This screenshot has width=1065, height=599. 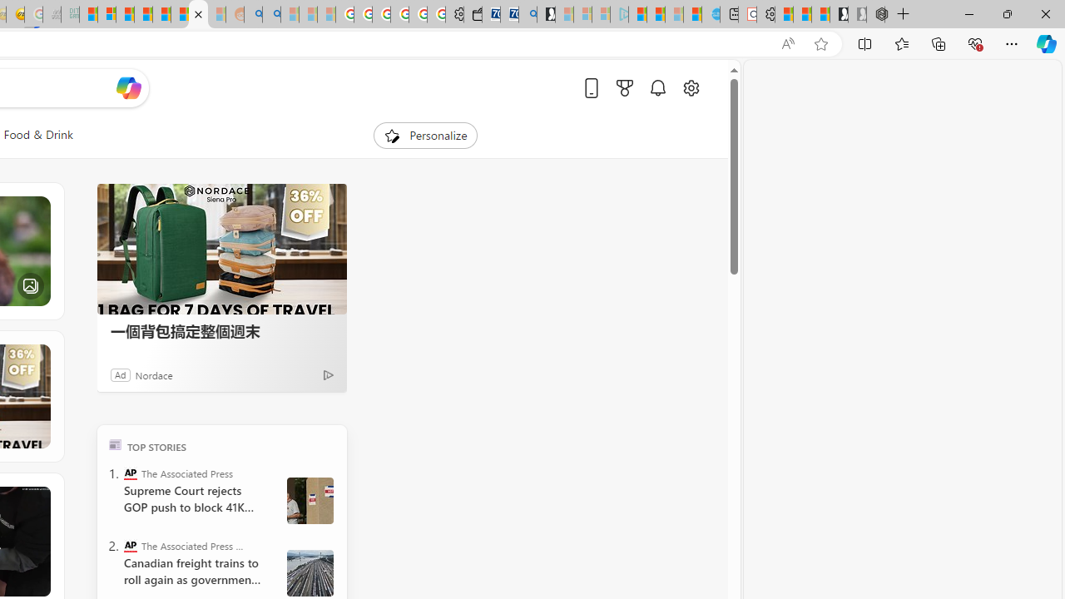 What do you see at coordinates (1047, 43) in the screenshot?
I see `Copilot (Ctrl+Shift+.)` at bounding box center [1047, 43].